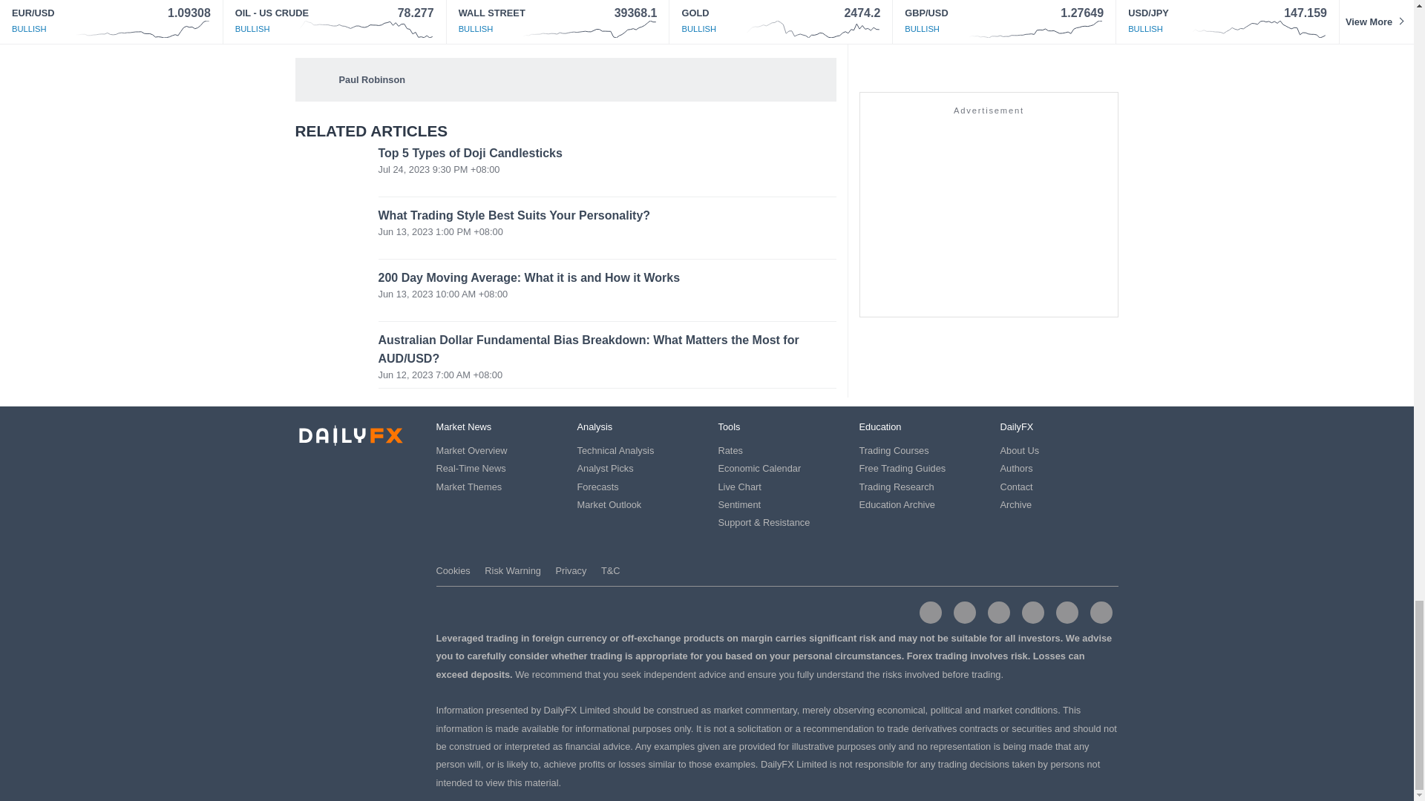  What do you see at coordinates (609, 504) in the screenshot?
I see `Market Outlook` at bounding box center [609, 504].